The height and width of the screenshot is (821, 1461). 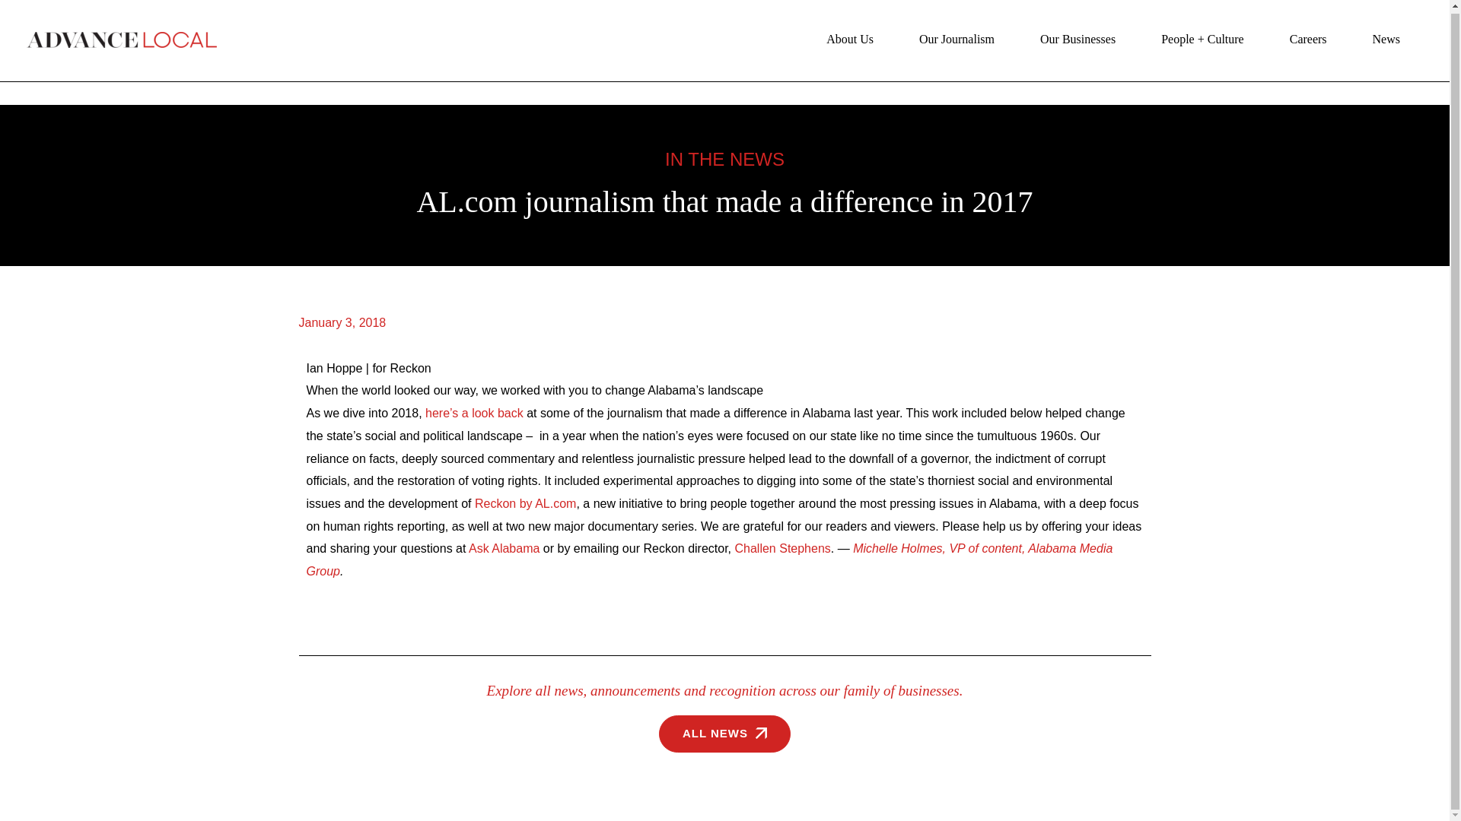 What do you see at coordinates (1386, 40) in the screenshot?
I see `News` at bounding box center [1386, 40].